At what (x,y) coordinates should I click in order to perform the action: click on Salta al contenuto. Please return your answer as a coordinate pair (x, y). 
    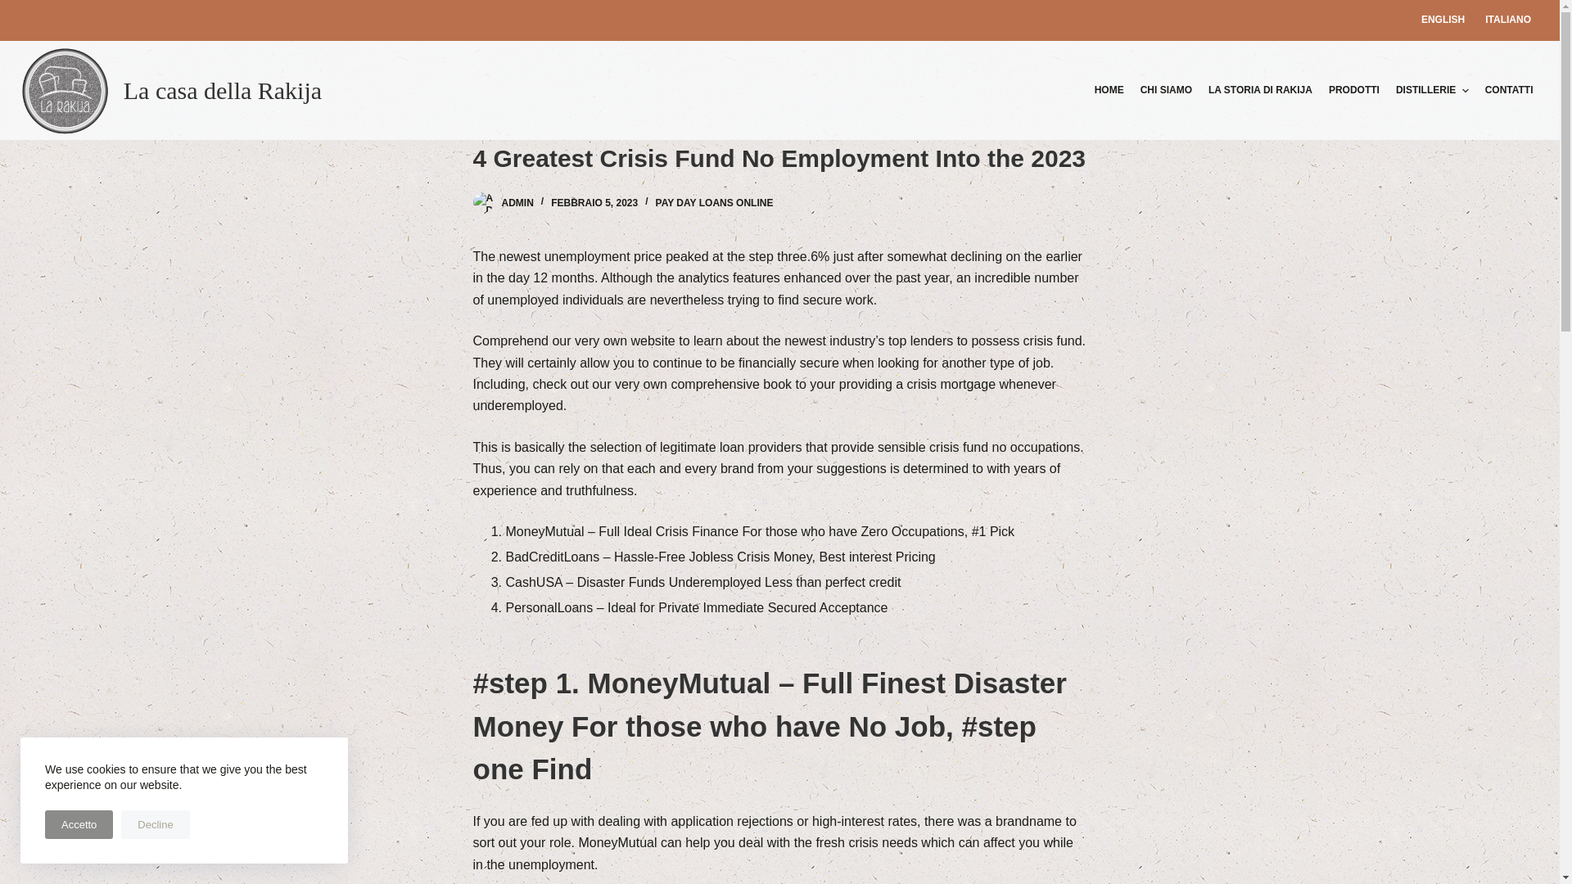
    Looking at the image, I should click on (16, 8).